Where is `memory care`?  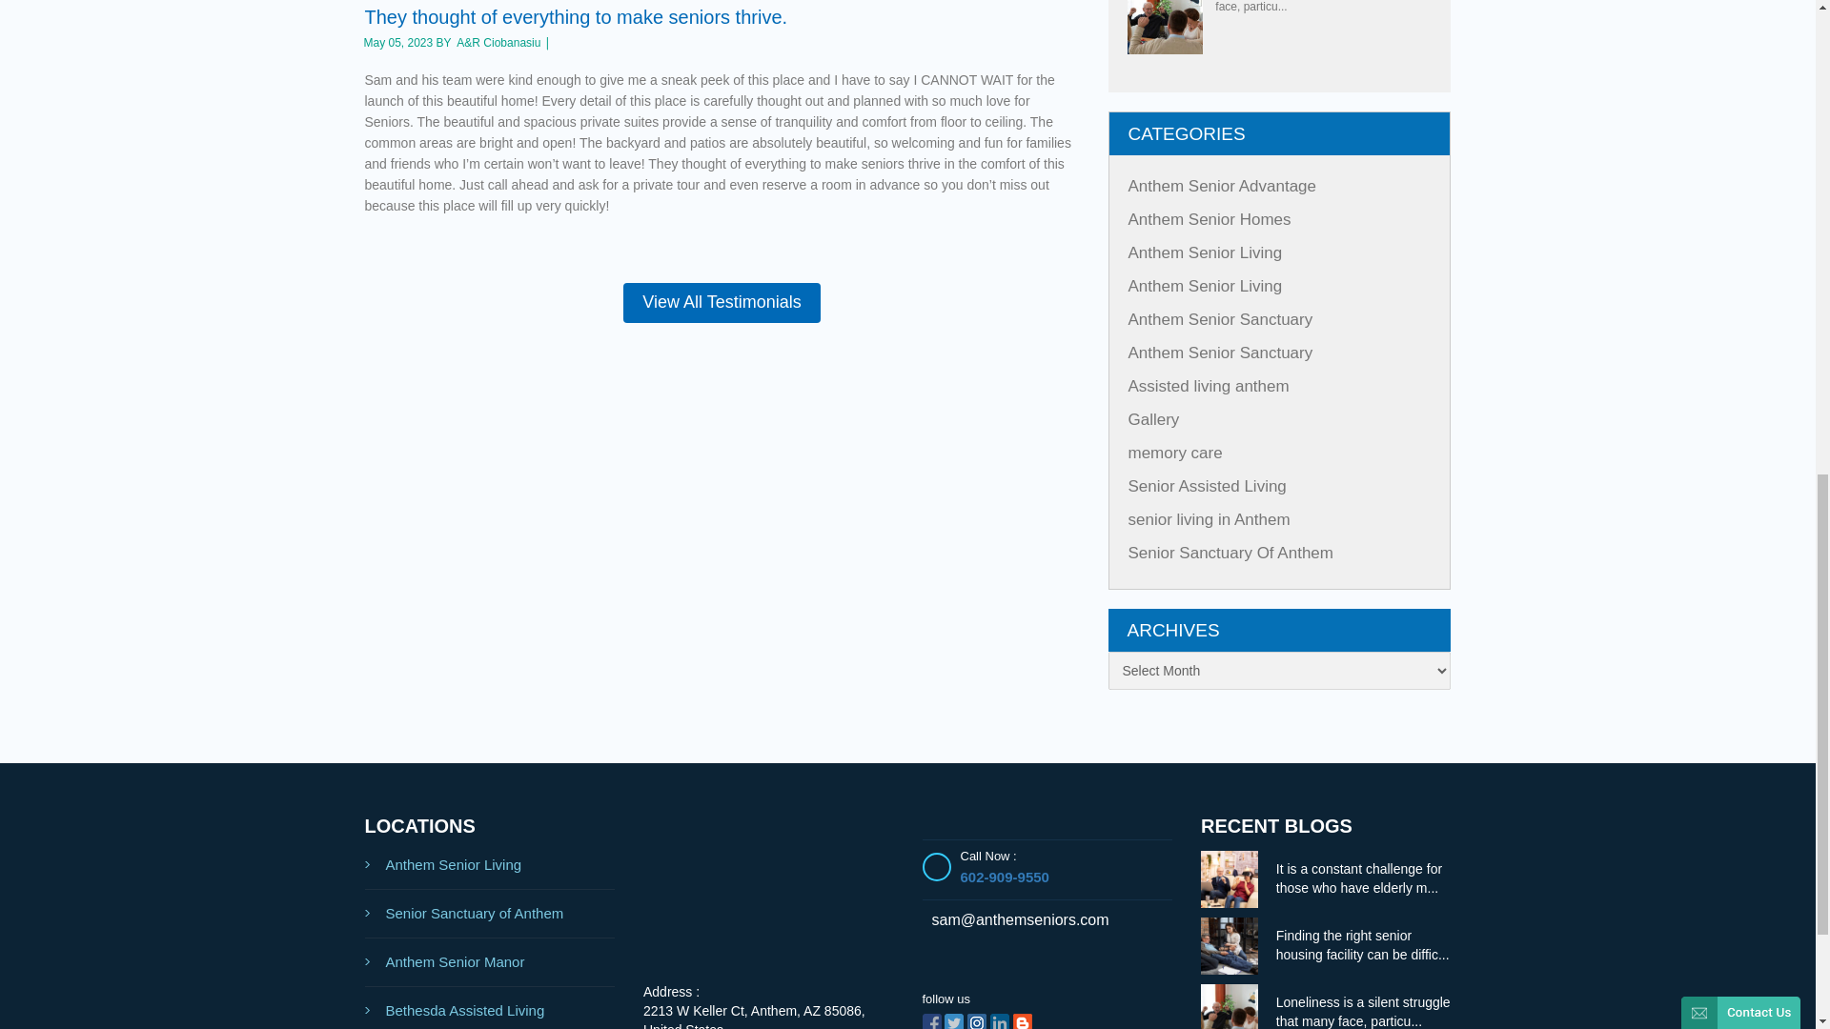 memory care is located at coordinates (1175, 452).